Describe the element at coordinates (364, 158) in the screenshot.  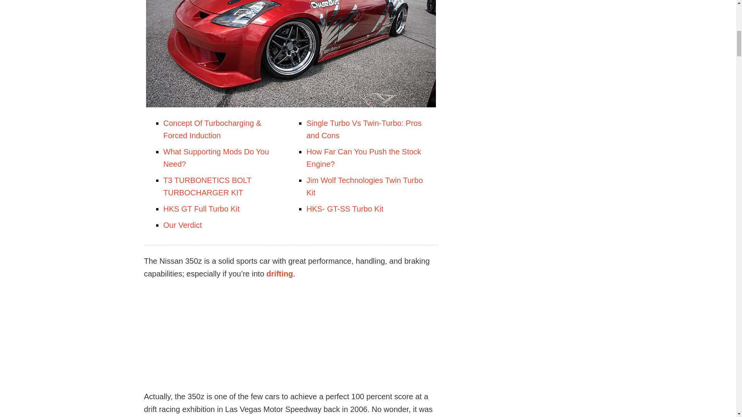
I see `How Far Can You Push the Stock Engine?` at that location.